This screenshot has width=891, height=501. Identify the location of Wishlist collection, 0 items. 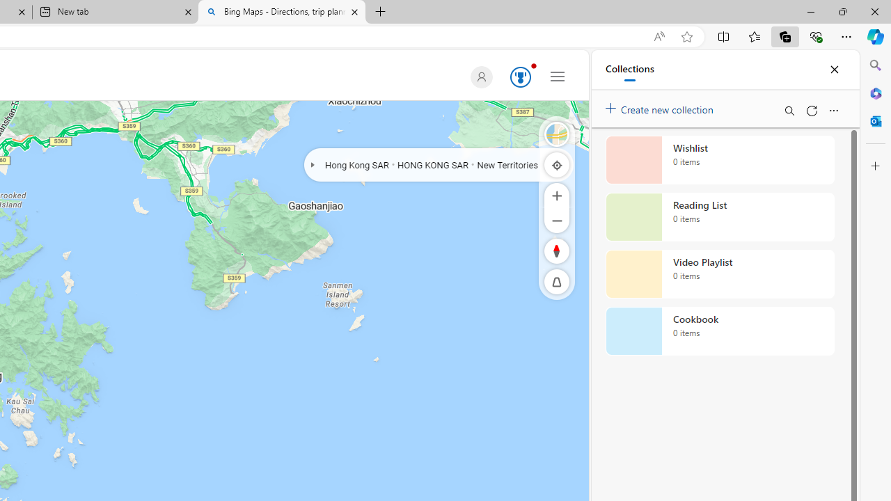
(720, 160).